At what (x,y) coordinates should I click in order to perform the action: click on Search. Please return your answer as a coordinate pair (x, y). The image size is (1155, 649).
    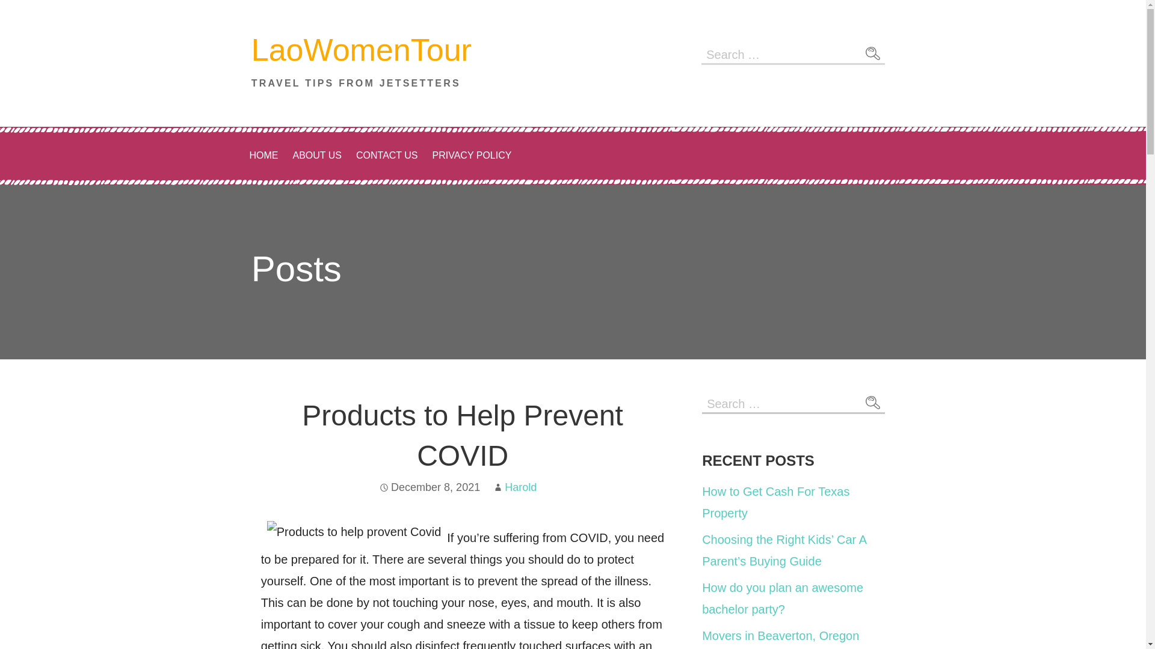
    Looking at the image, I should click on (872, 402).